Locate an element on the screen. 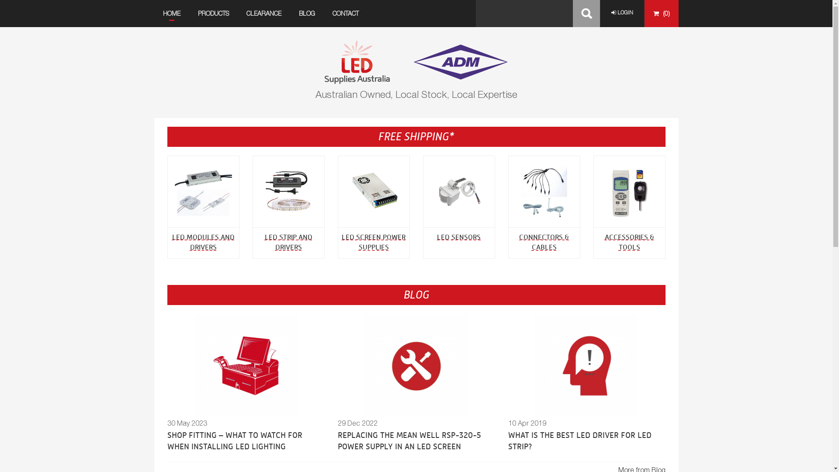 The image size is (839, 472). LOGIN is located at coordinates (622, 13).